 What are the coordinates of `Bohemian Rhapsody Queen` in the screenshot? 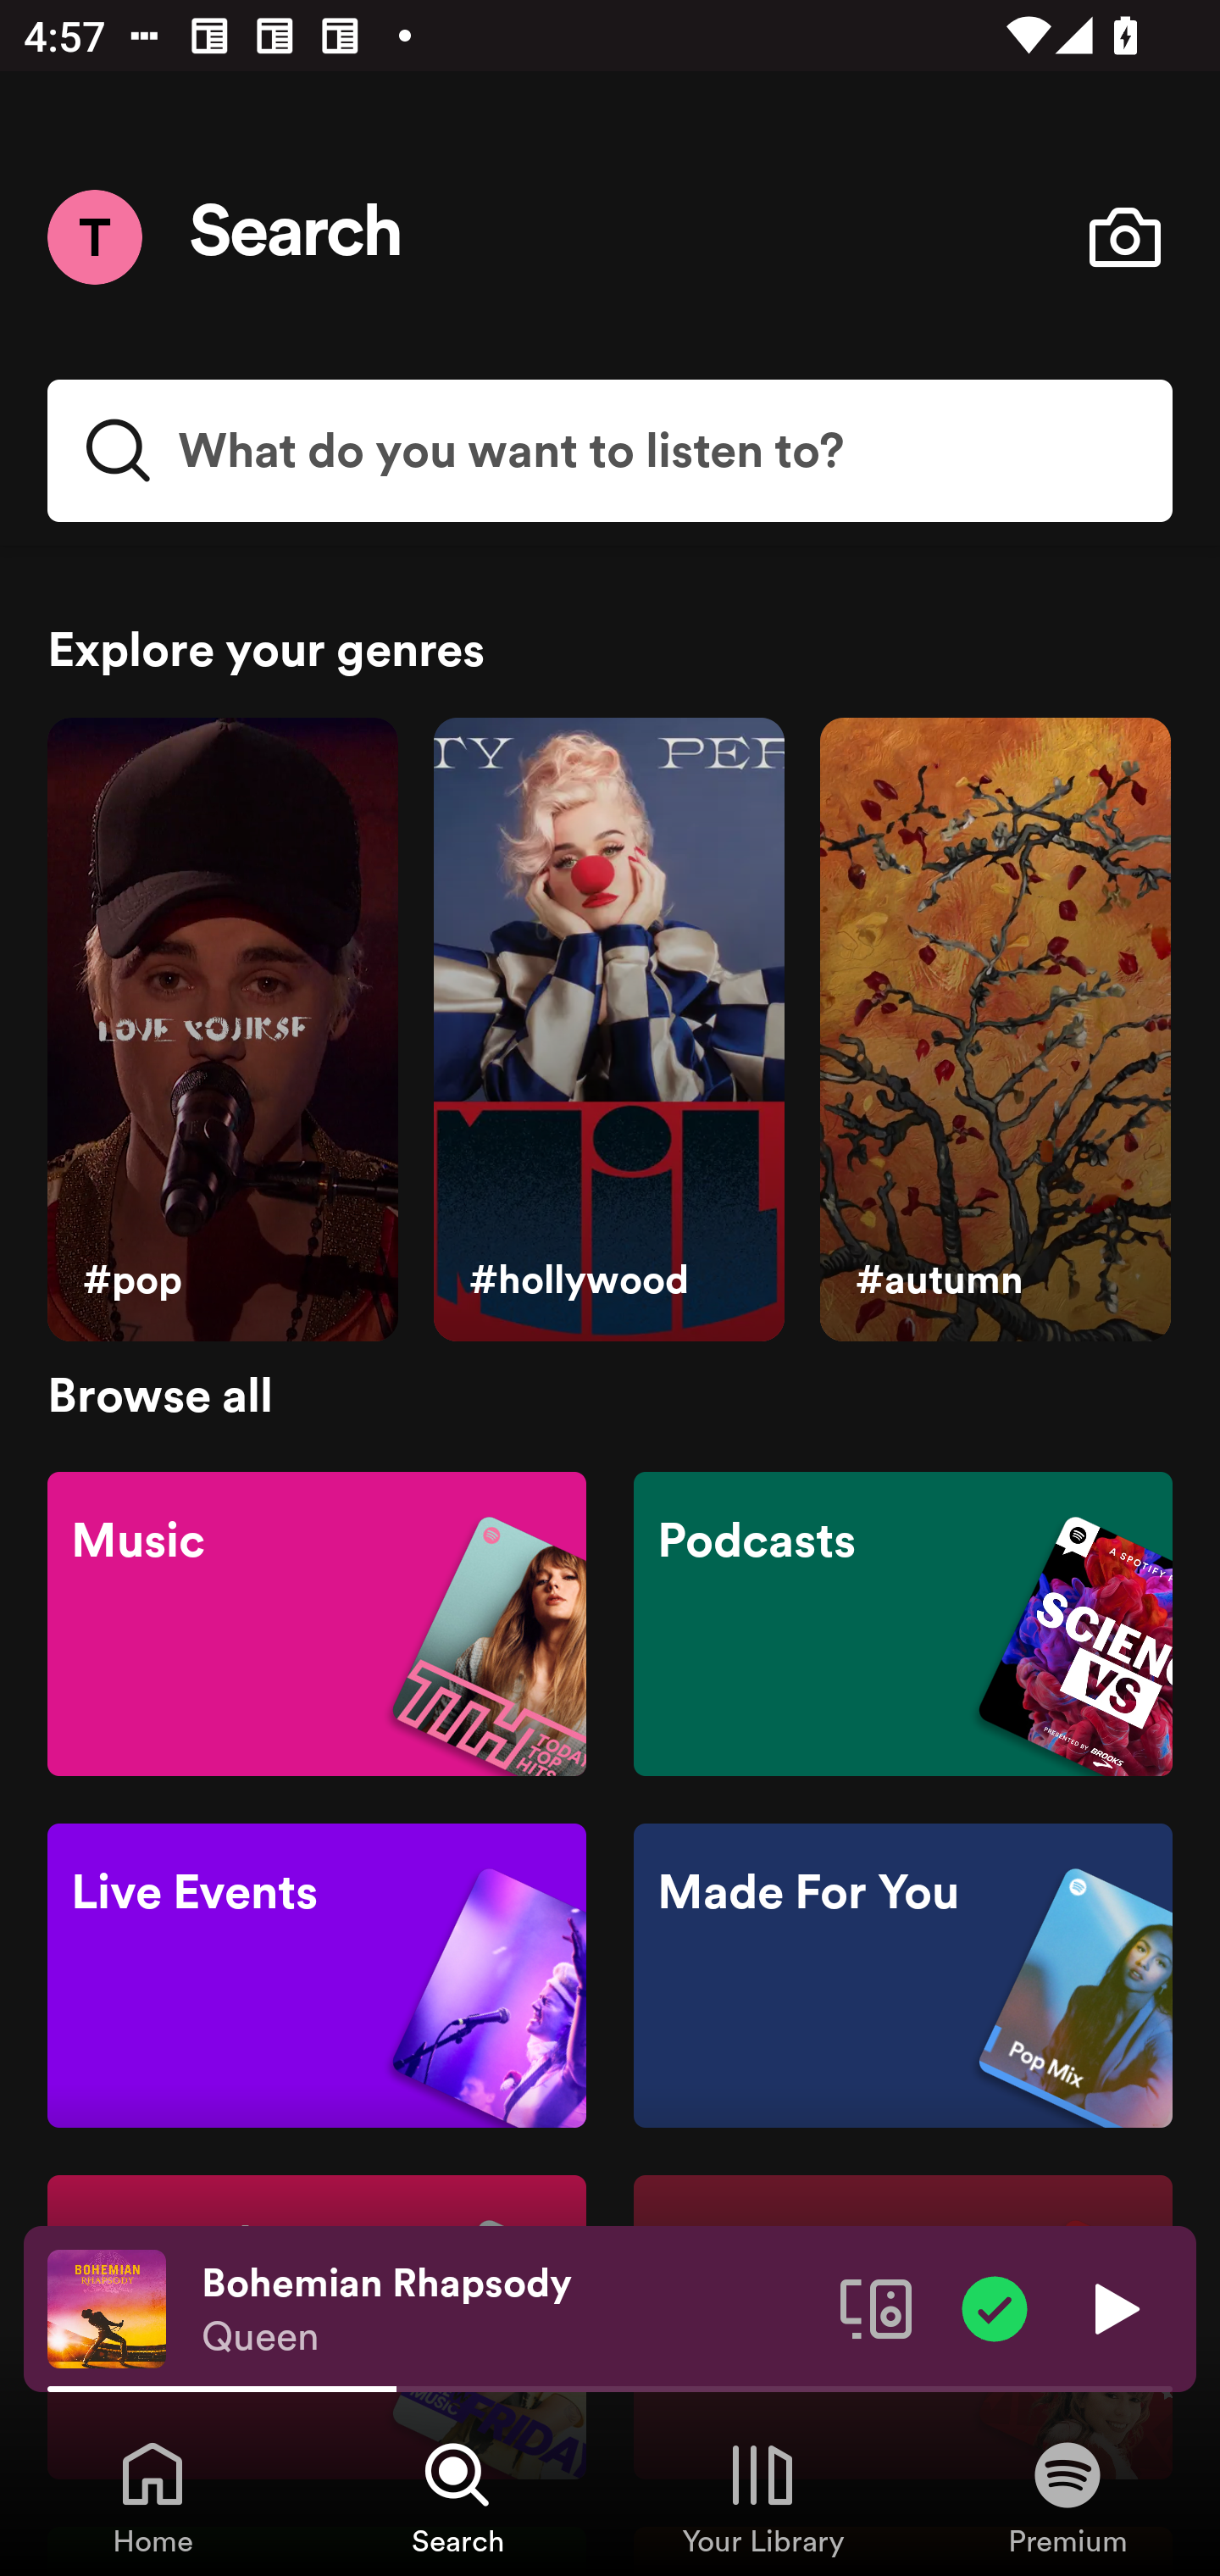 It's located at (508, 2309).